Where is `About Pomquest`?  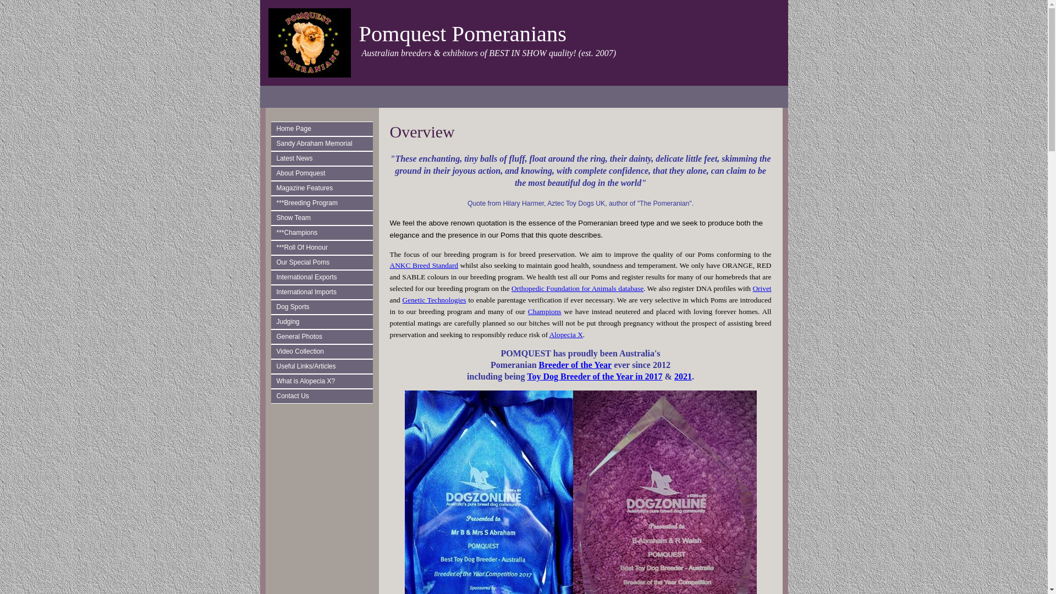
About Pomquest is located at coordinates (324, 174).